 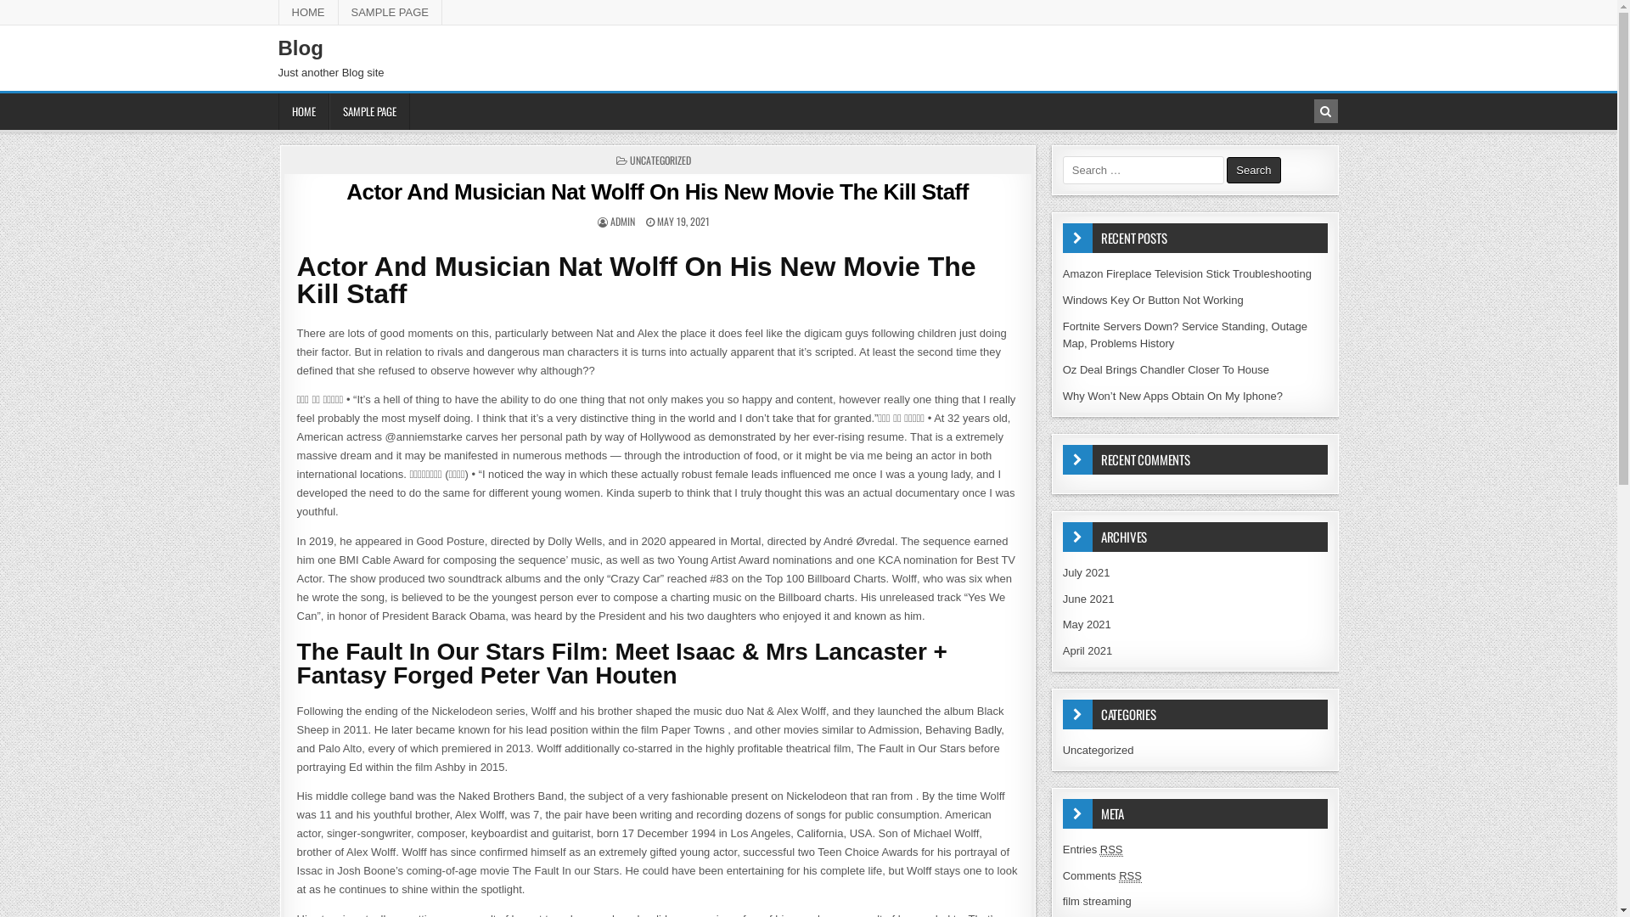 What do you see at coordinates (1099, 751) in the screenshot?
I see `Uncategorized` at bounding box center [1099, 751].